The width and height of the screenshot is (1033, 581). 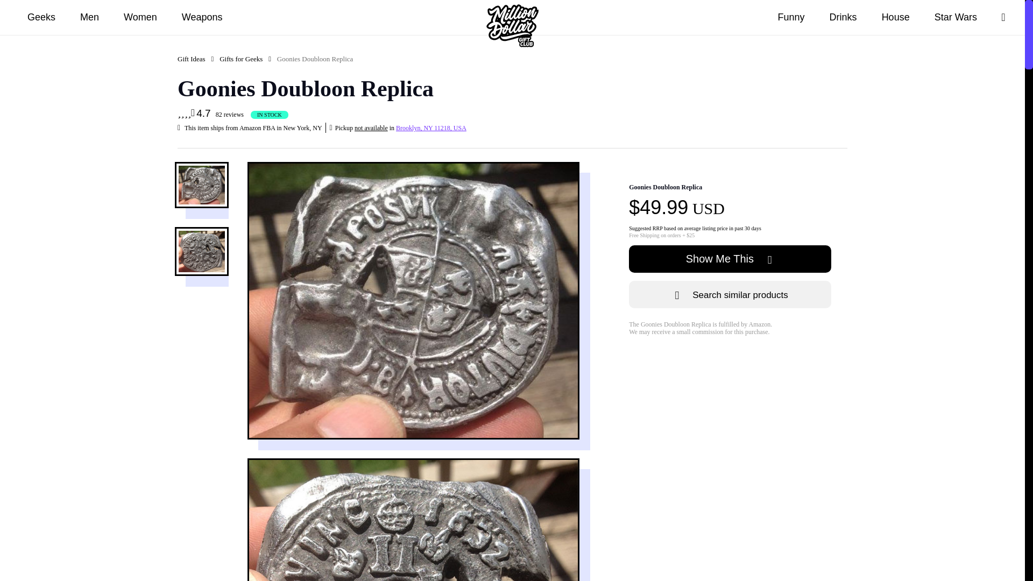 What do you see at coordinates (956, 17) in the screenshot?
I see `Star Wars` at bounding box center [956, 17].